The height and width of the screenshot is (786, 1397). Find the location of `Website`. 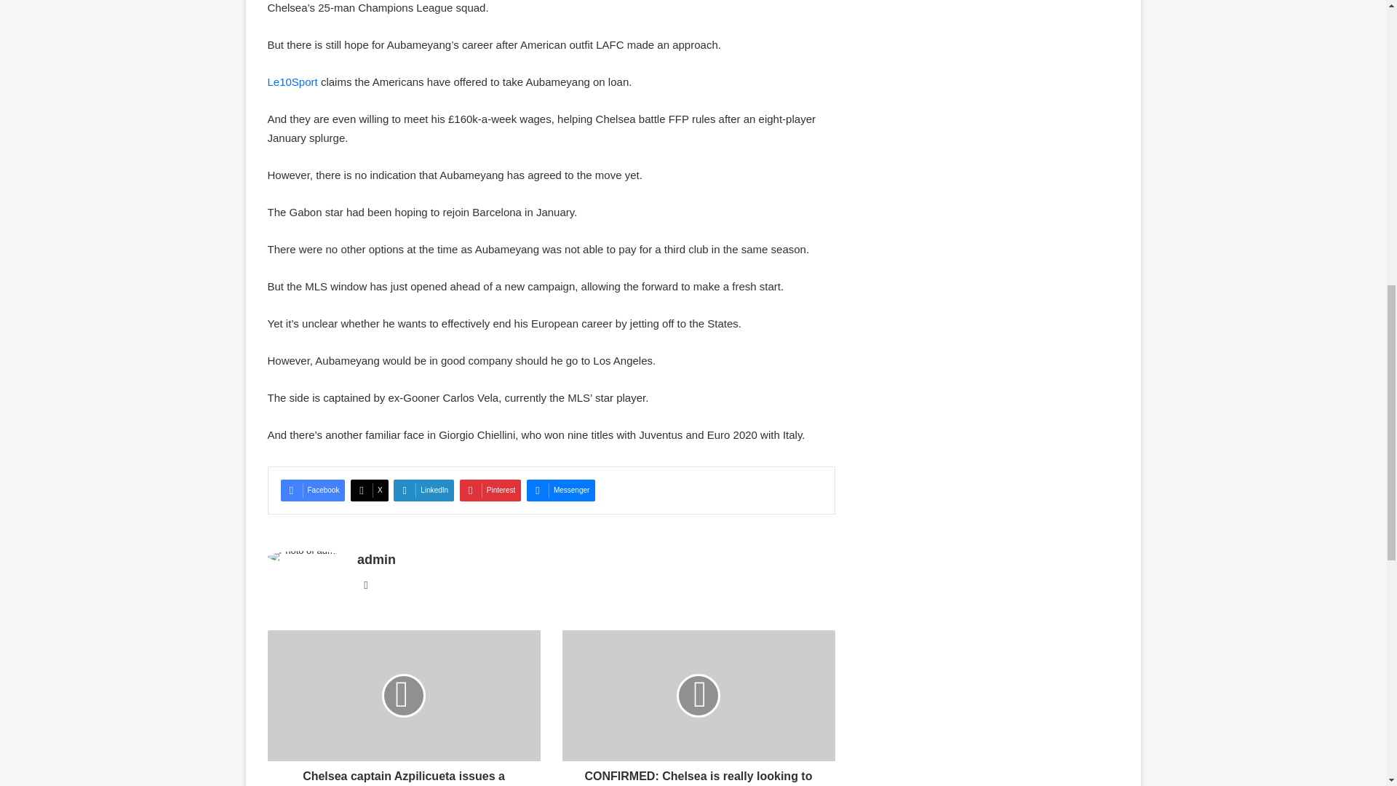

Website is located at coordinates (365, 585).